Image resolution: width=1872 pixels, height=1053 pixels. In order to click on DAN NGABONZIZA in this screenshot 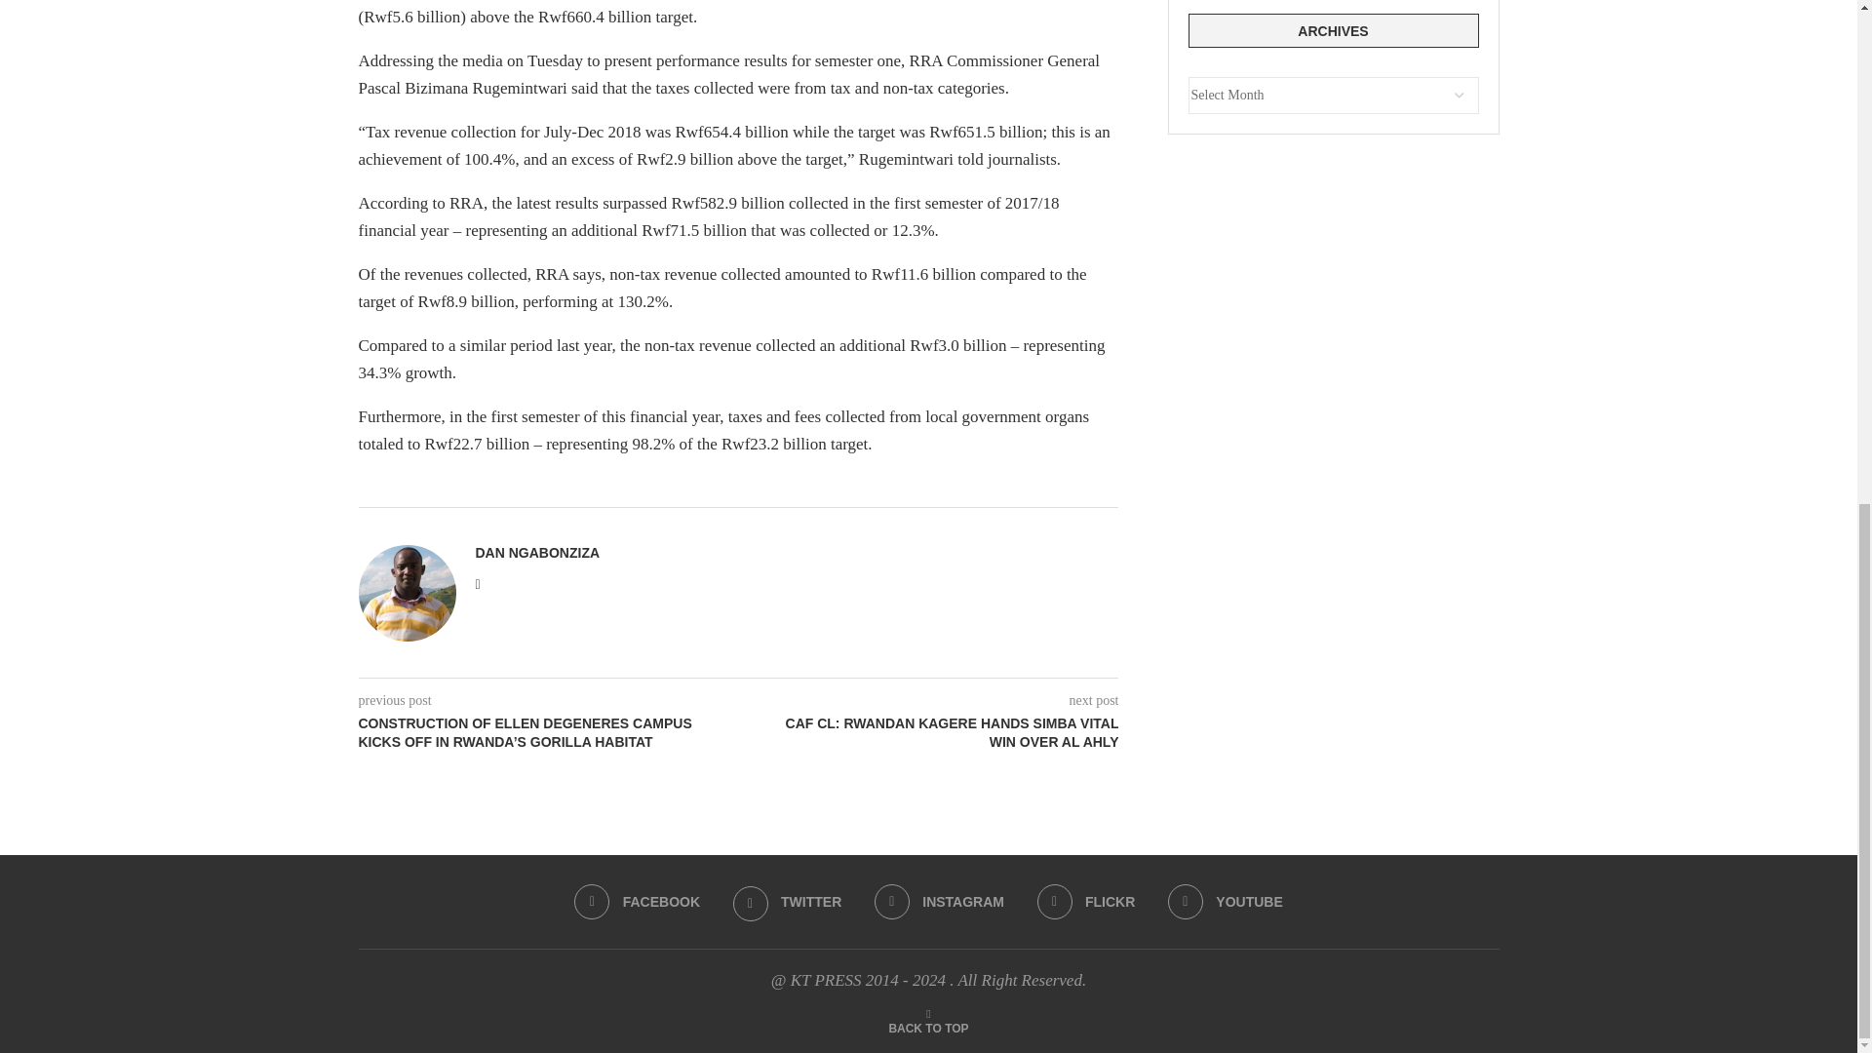, I will do `click(538, 552)`.